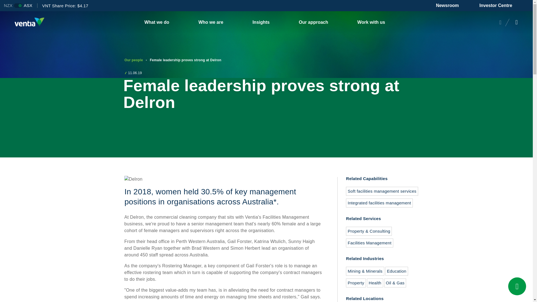  I want to click on Related Industries, so click(377, 277).